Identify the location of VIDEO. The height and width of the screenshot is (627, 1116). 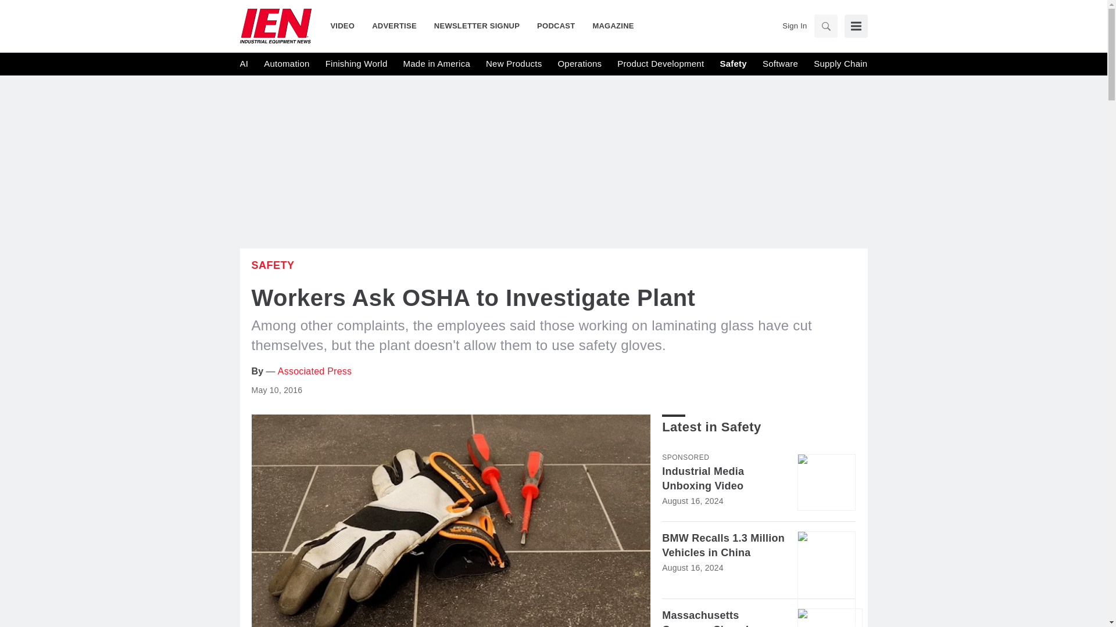
(346, 26).